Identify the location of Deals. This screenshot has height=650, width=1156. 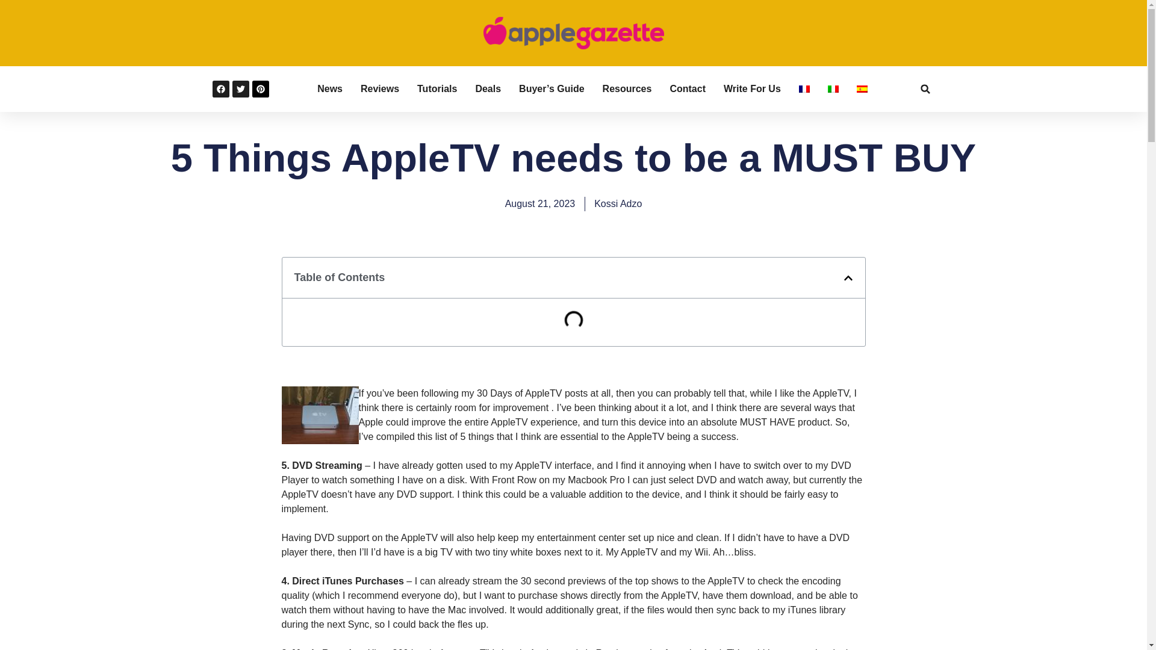
(488, 89).